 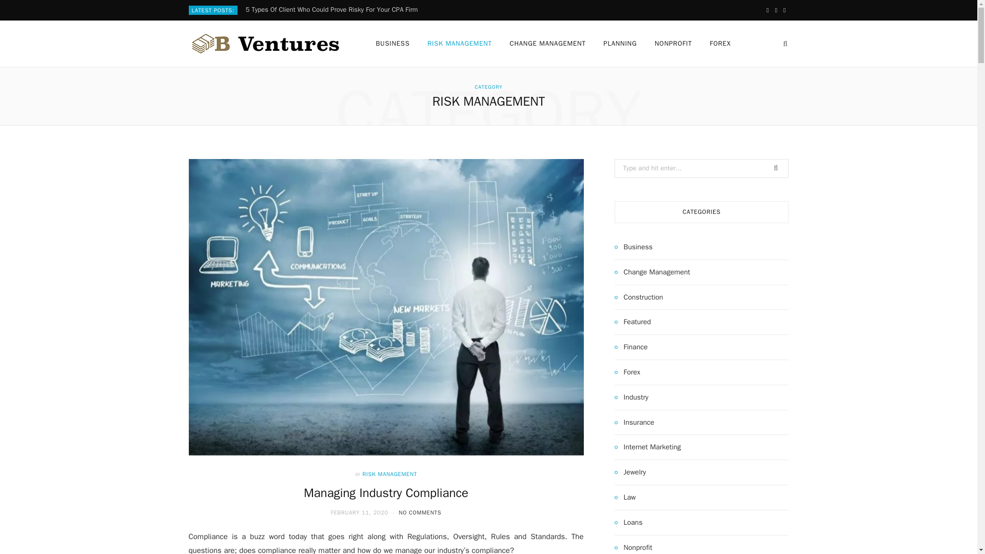 What do you see at coordinates (386, 493) in the screenshot?
I see `Managing Industry Compliance` at bounding box center [386, 493].